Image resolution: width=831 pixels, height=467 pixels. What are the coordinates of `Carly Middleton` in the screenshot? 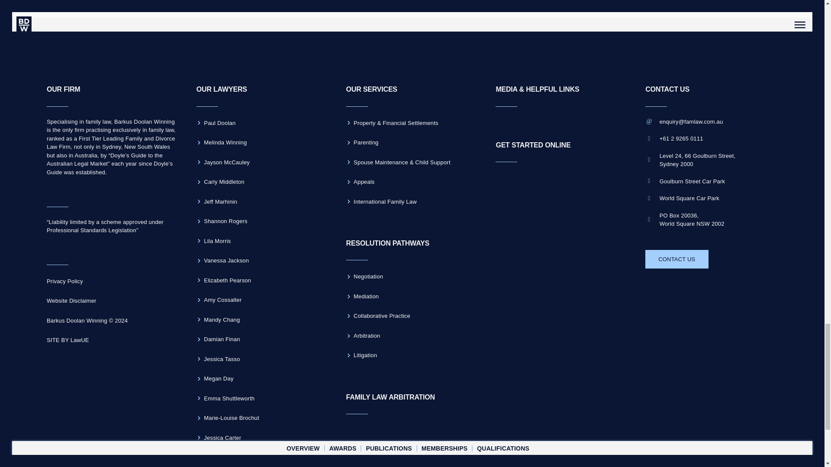 It's located at (262, 182).